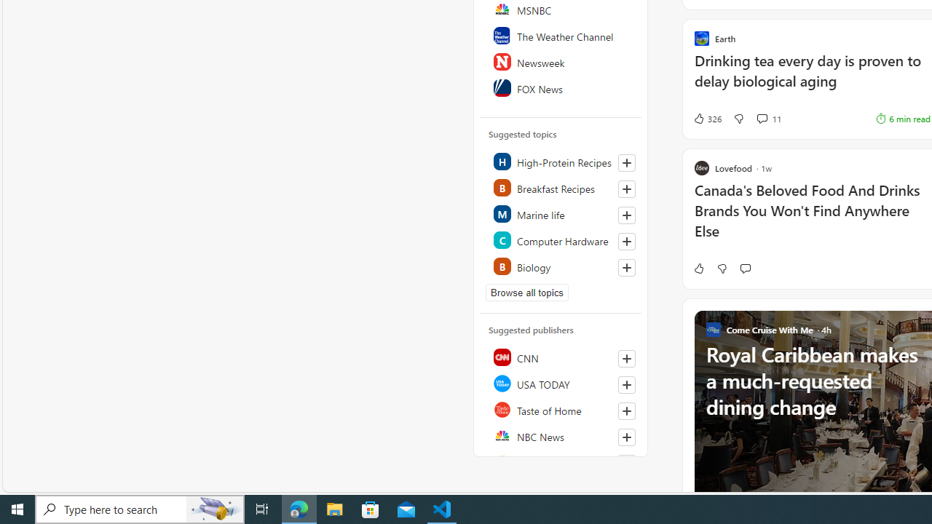  I want to click on Follow this topic, so click(626, 268).